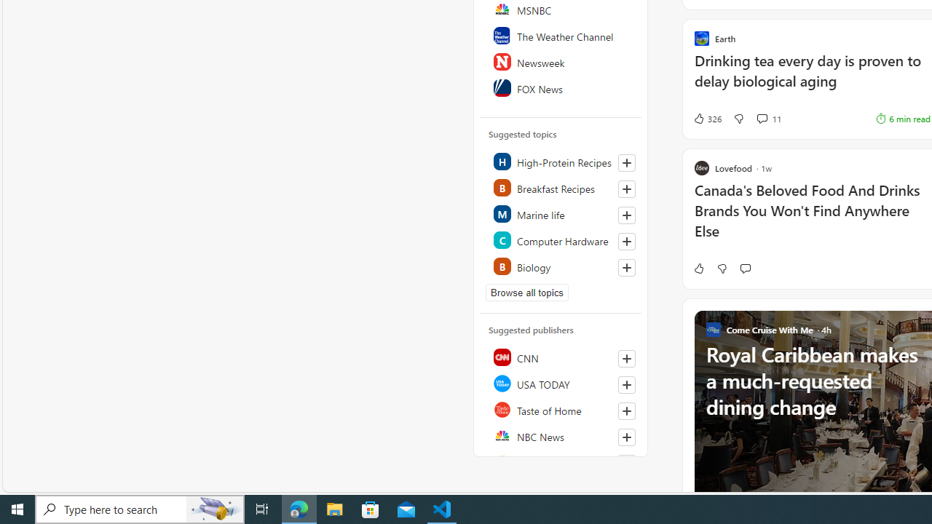  I want to click on Follow this topic, so click(626, 268).